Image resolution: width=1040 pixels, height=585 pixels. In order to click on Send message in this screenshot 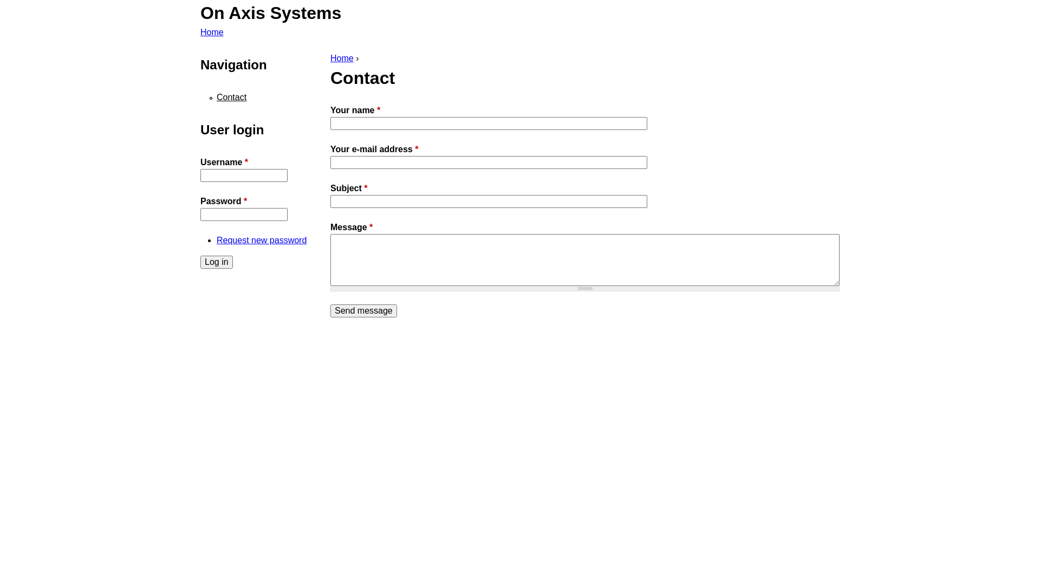, I will do `click(364, 311)`.